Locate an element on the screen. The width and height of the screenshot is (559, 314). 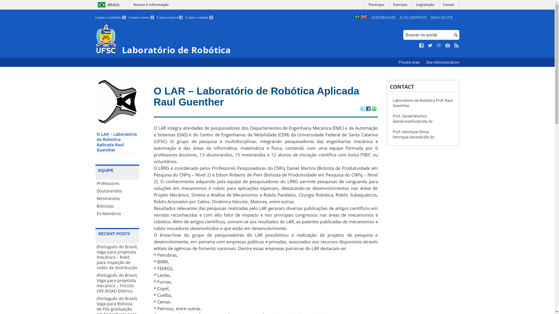
ACESSIBILIDADE is located at coordinates (384, 17).